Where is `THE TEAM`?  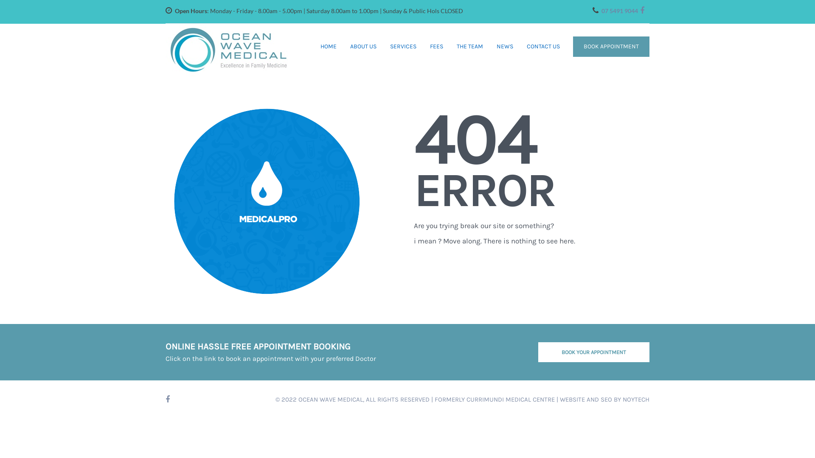
THE TEAM is located at coordinates (470, 47).